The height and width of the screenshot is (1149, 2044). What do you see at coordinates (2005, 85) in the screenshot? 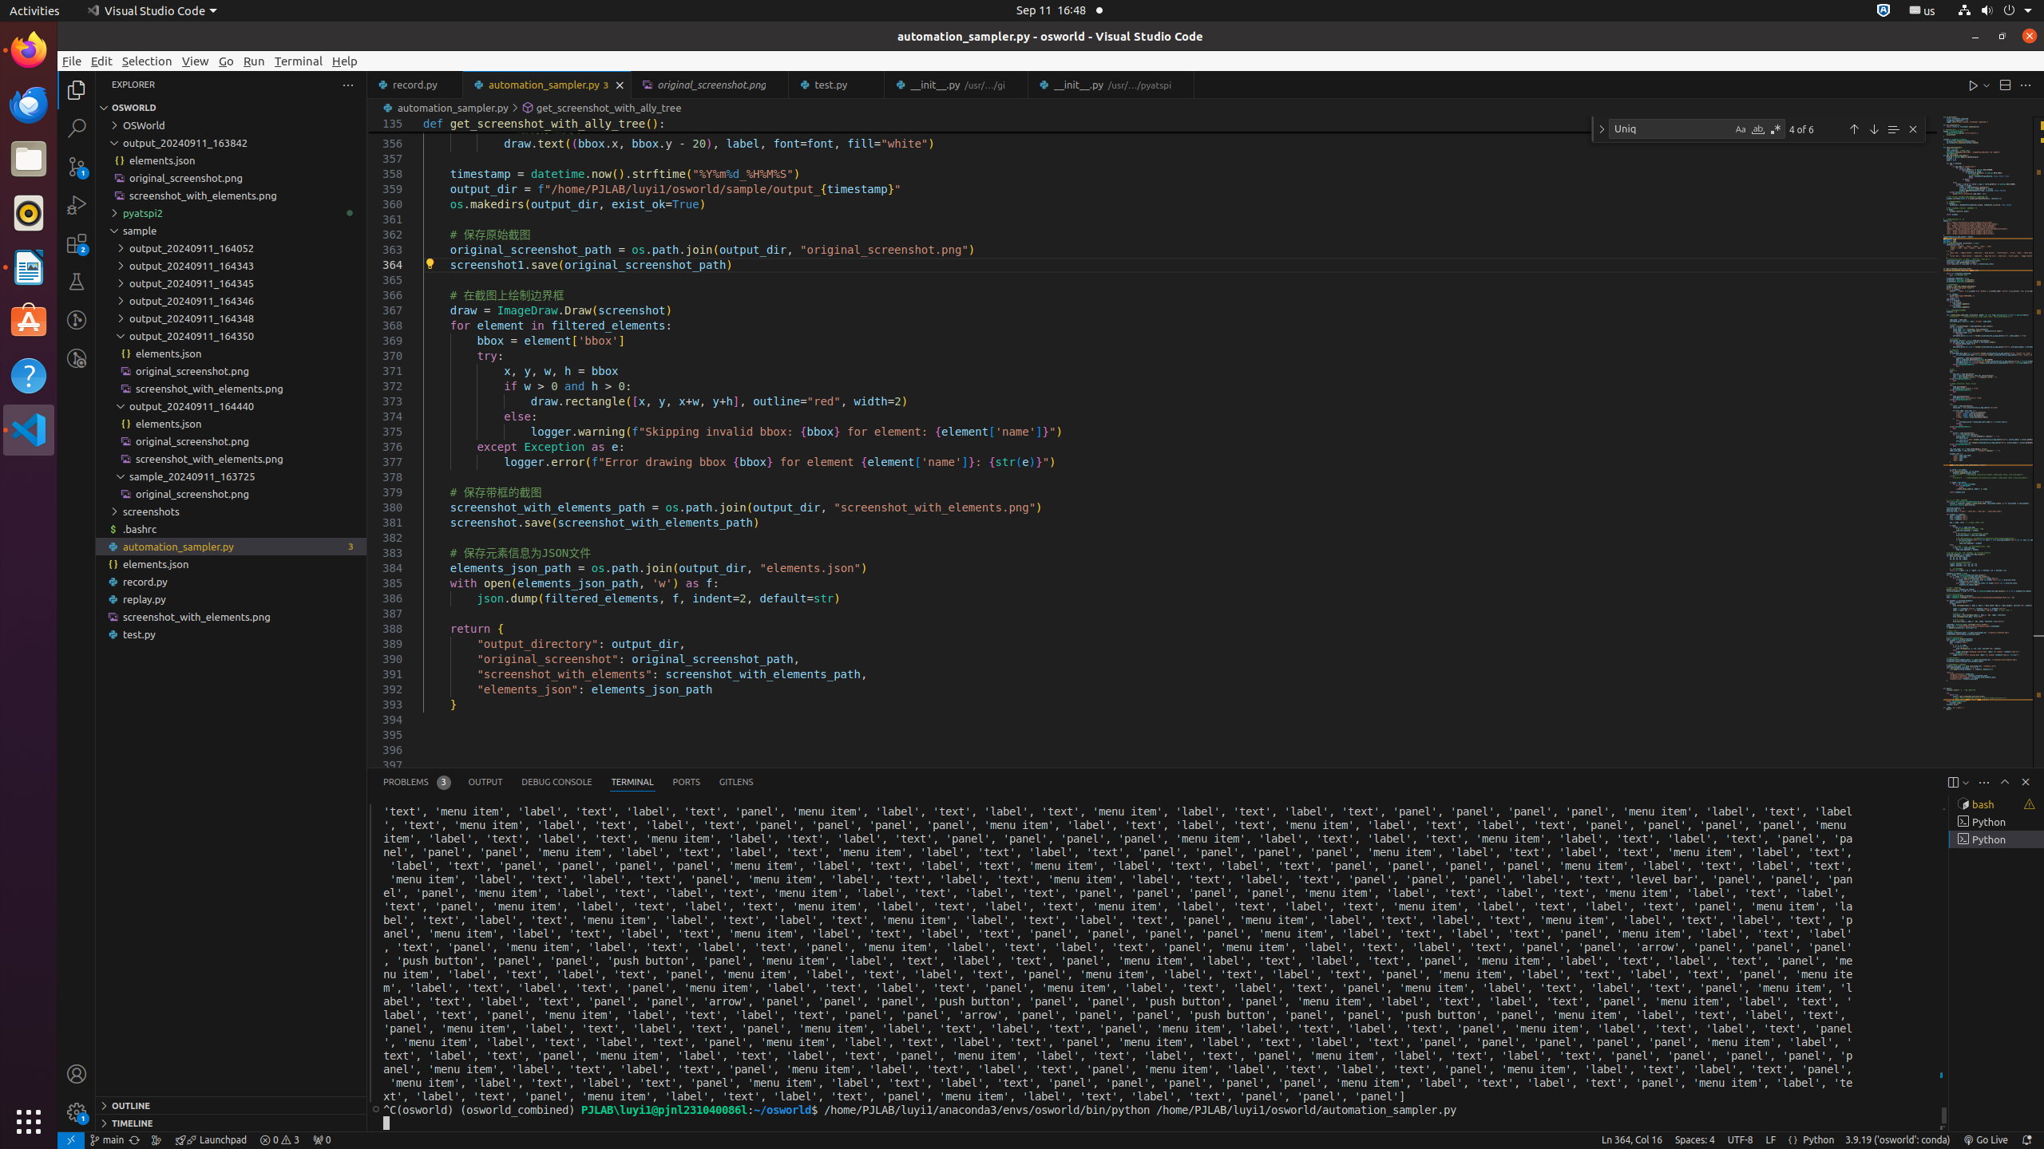
I see `Split Editor Right (Ctrl+\) [Alt] Split Editor Down` at bounding box center [2005, 85].